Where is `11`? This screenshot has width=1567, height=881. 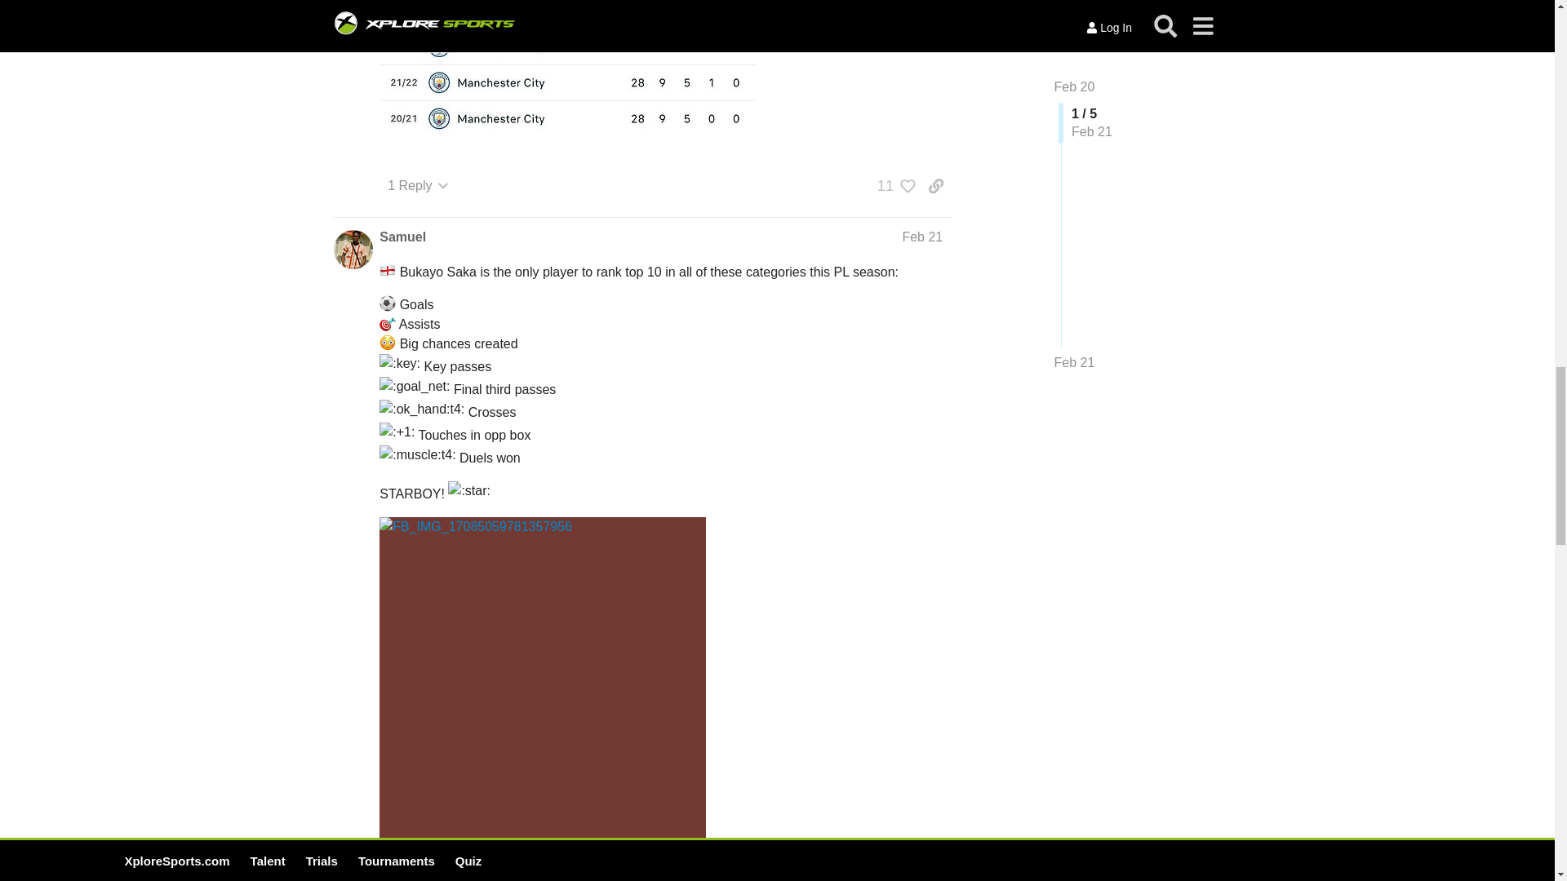 11 is located at coordinates (892, 186).